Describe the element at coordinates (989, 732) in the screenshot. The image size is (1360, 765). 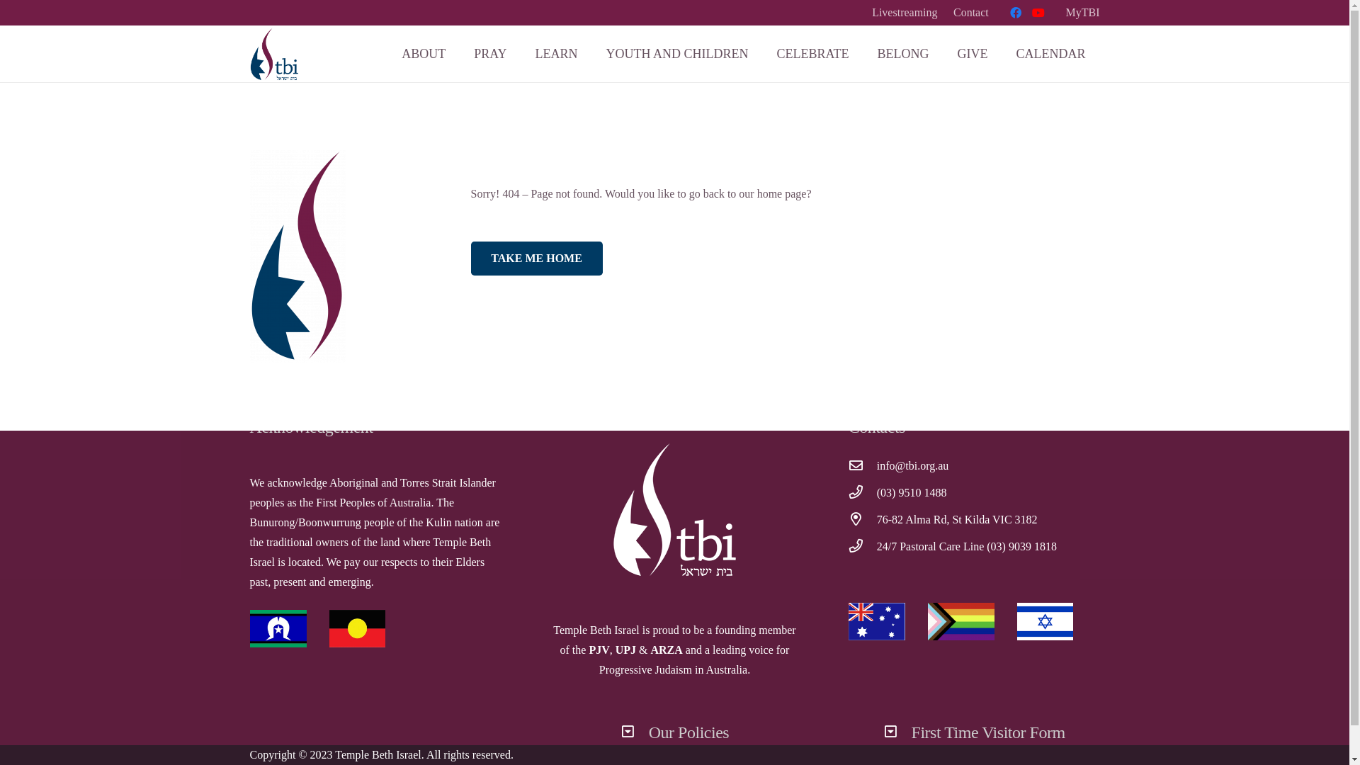
I see `First Time Visitor Form` at that location.